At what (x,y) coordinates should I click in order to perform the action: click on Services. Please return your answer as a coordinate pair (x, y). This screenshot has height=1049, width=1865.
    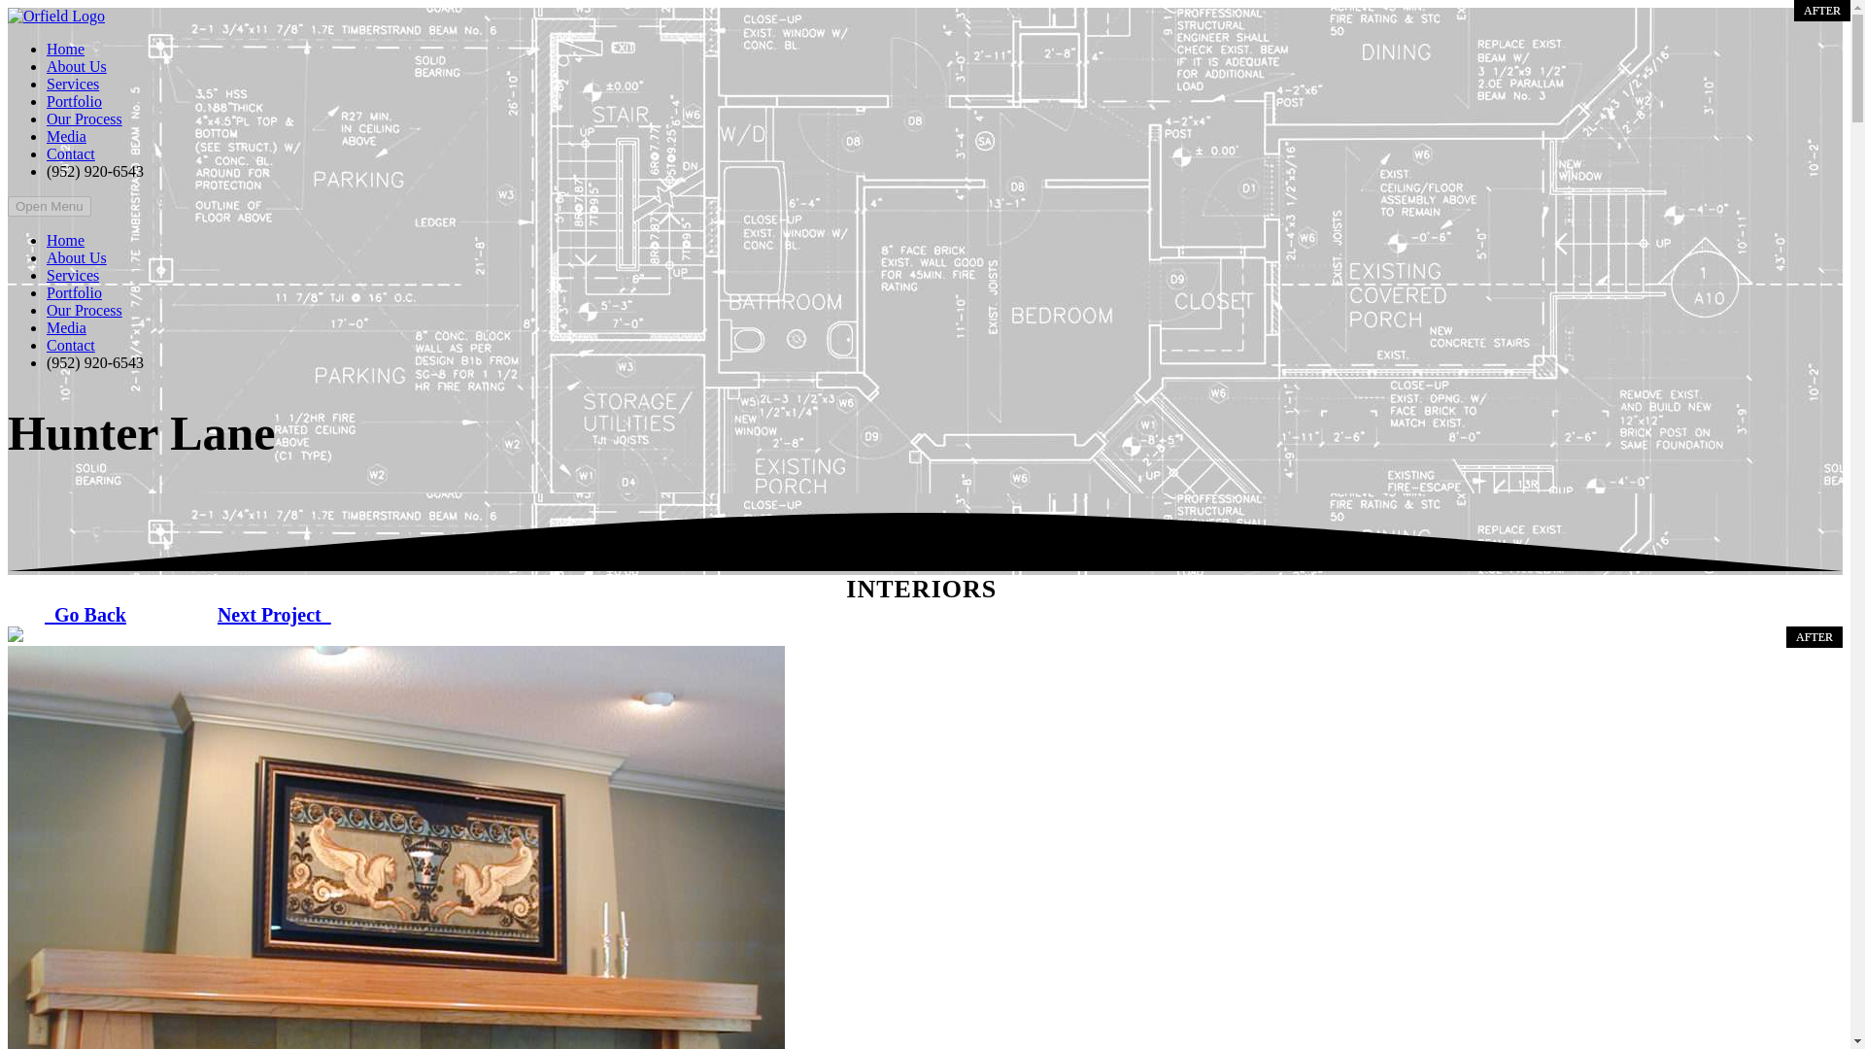
    Looking at the image, I should click on (72, 275).